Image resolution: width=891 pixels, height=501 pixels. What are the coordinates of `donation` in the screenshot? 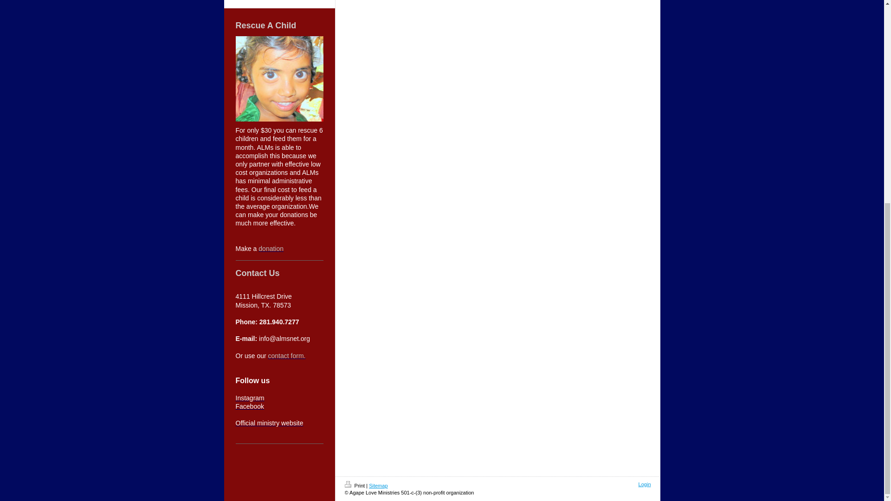 It's located at (271, 249).